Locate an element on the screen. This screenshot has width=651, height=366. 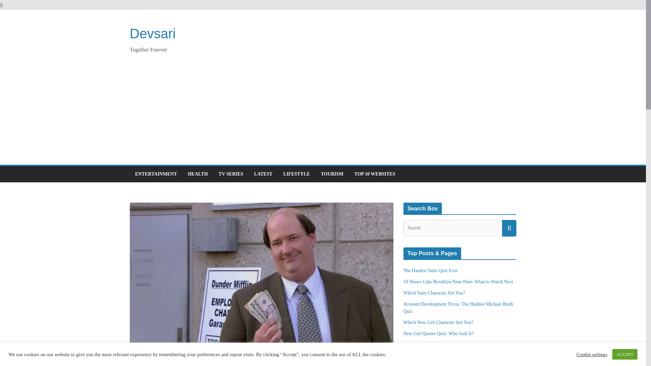
TV SERIES is located at coordinates (229, 360).